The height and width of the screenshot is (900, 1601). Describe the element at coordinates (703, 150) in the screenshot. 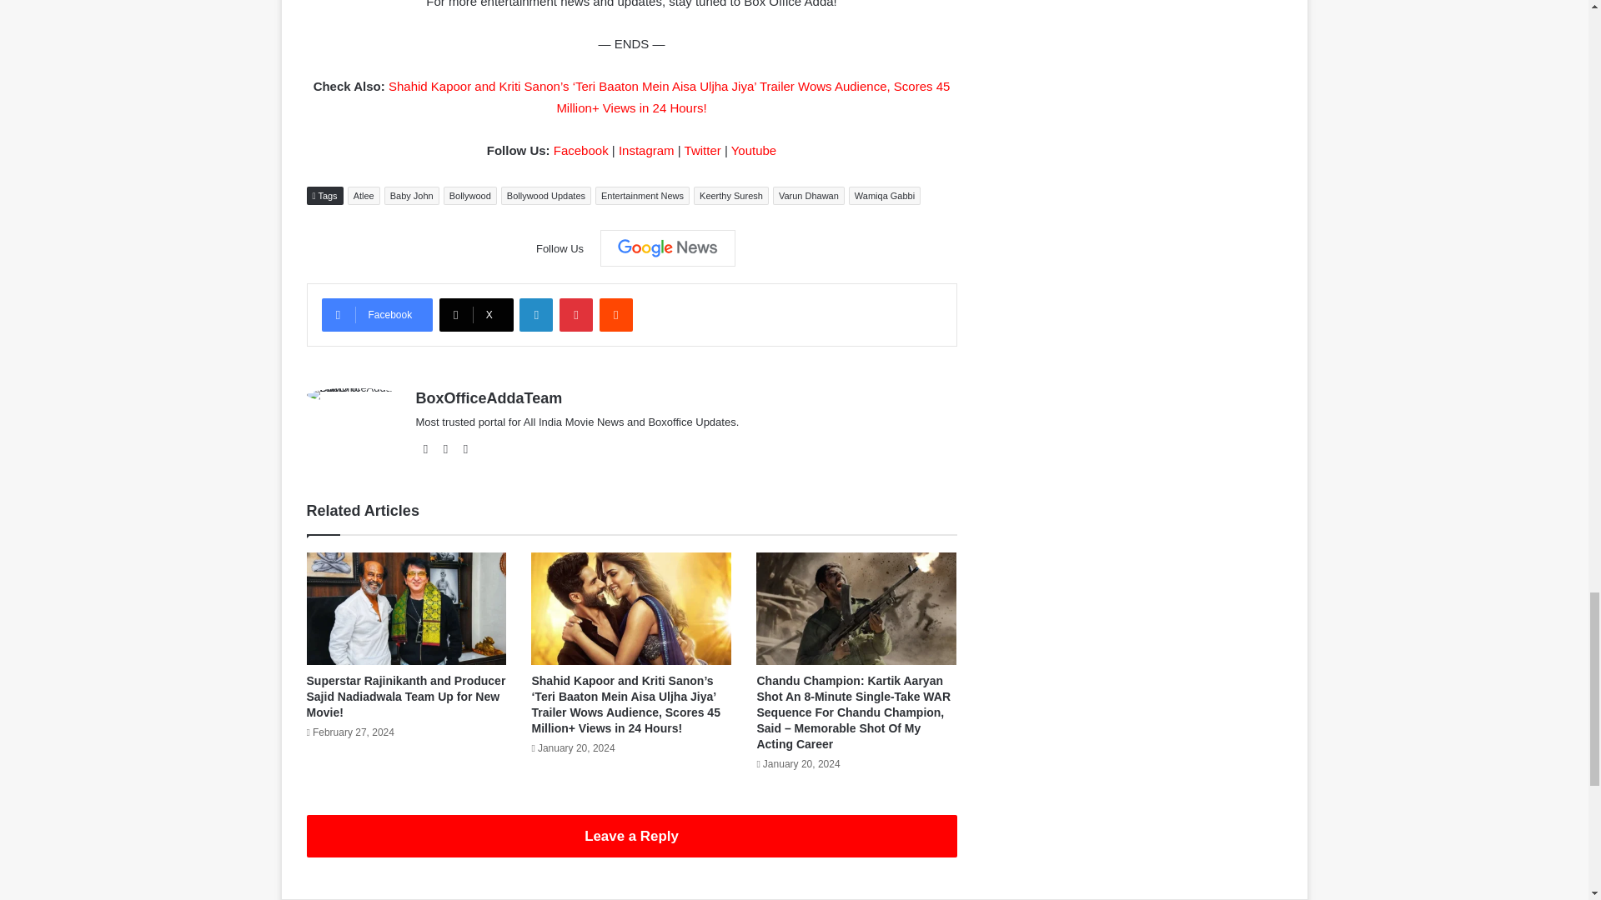

I see `Twitter` at that location.